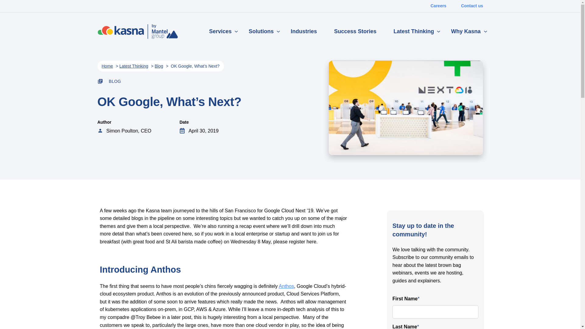 This screenshot has height=329, width=585. Describe the element at coordinates (472, 6) in the screenshot. I see `Contact us` at that location.